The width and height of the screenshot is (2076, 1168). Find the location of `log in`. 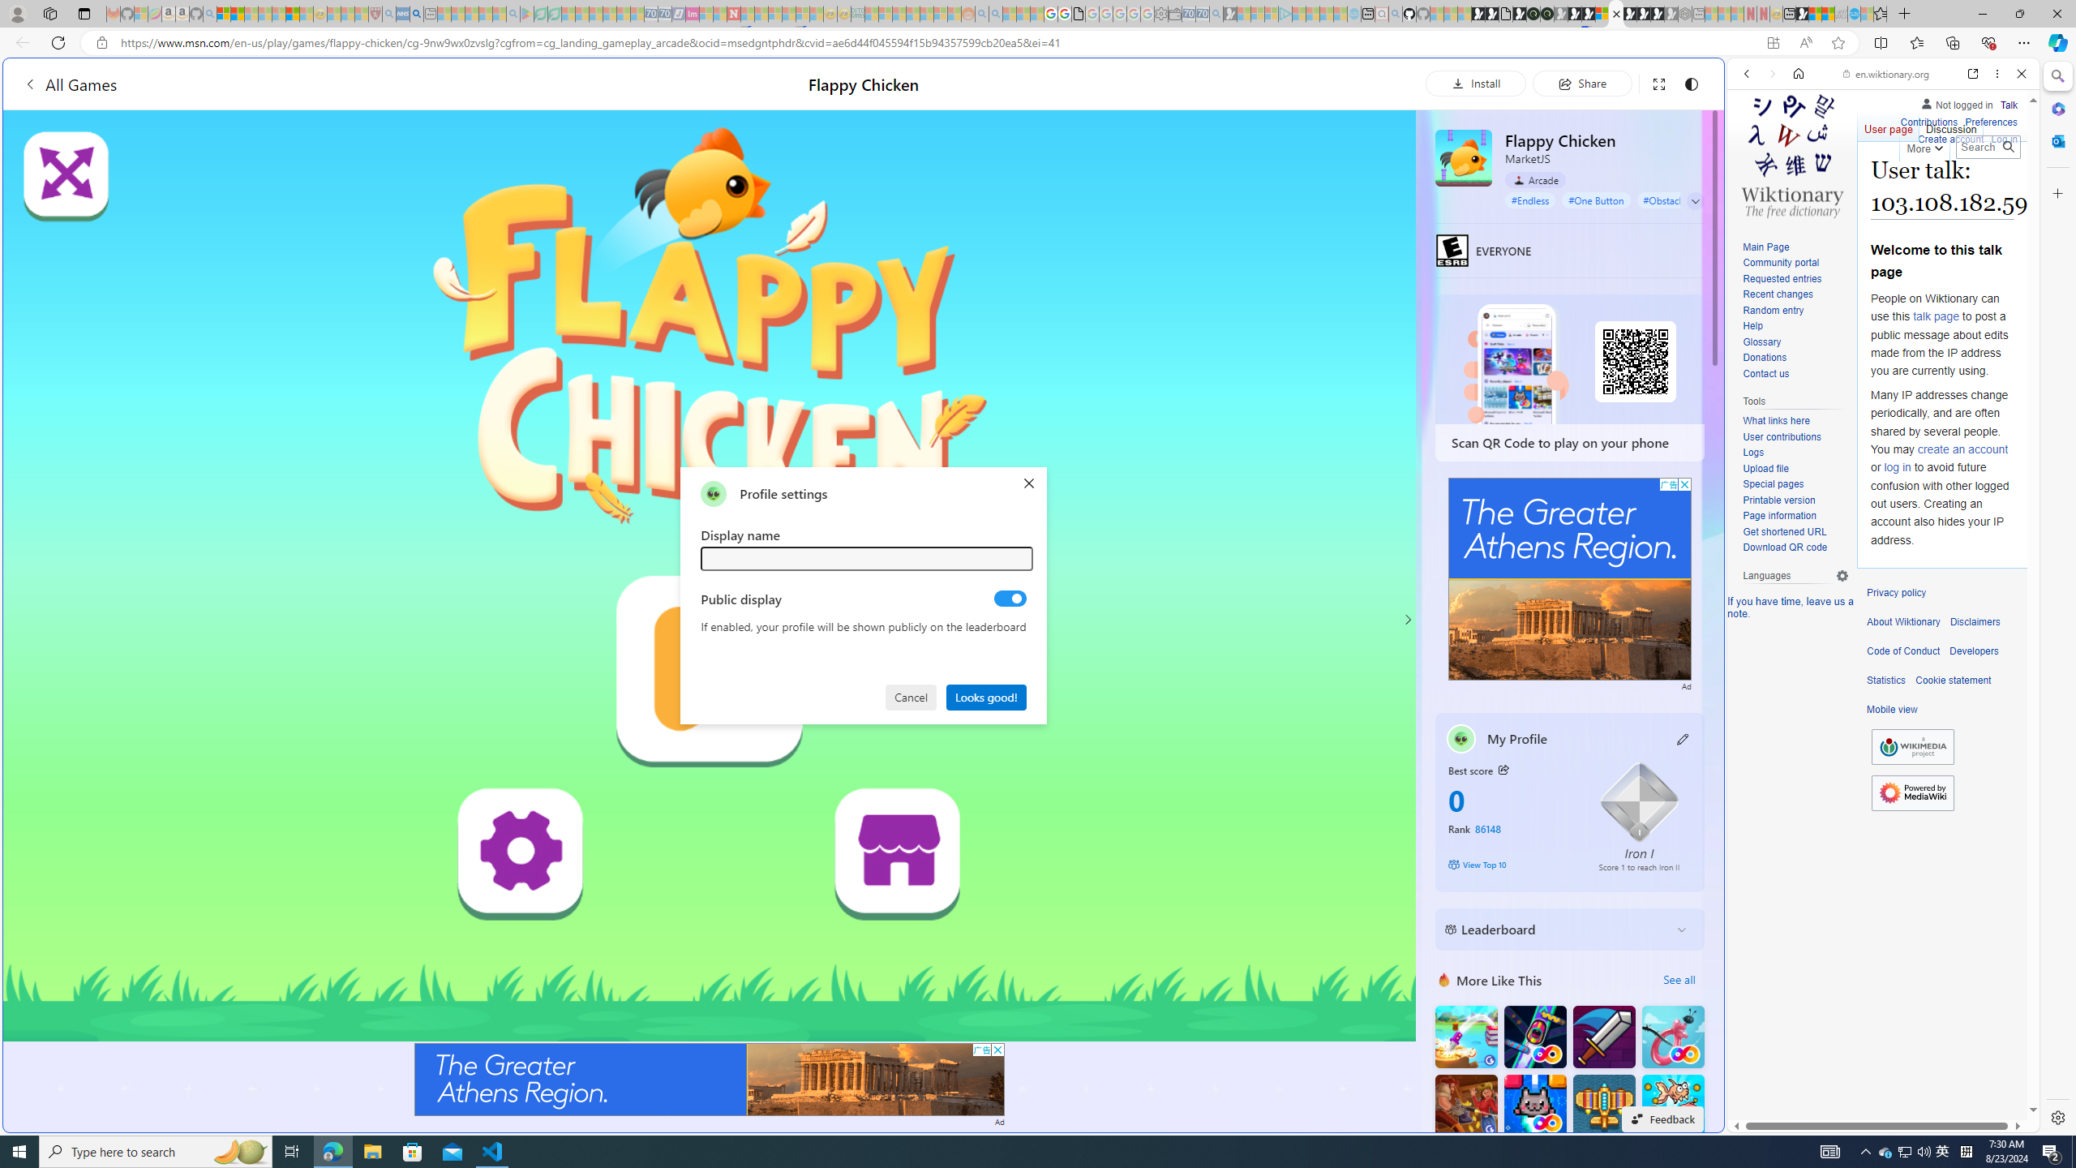

log in is located at coordinates (1897, 467).